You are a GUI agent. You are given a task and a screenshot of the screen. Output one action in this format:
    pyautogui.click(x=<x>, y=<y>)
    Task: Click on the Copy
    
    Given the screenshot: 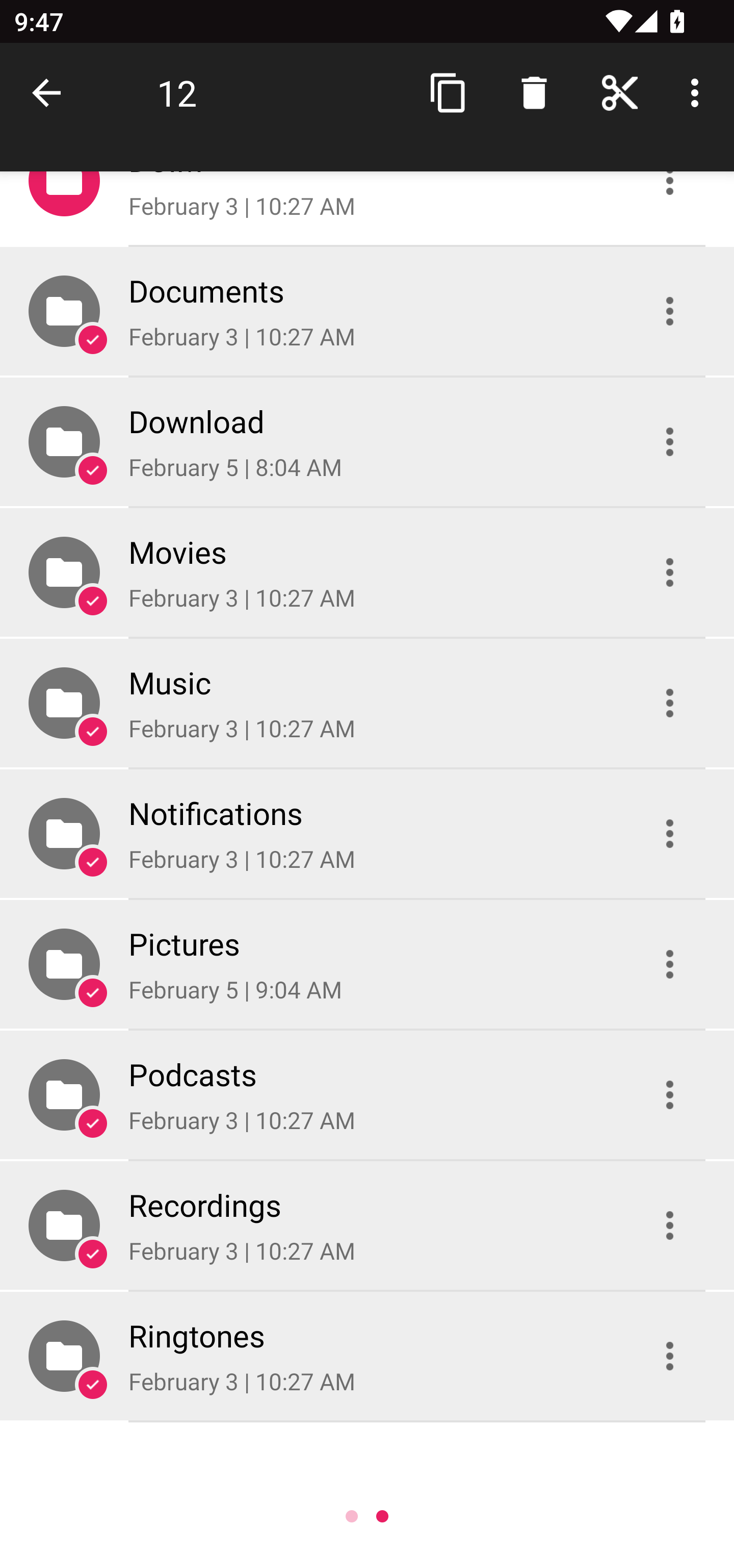 What is the action you would take?
    pyautogui.click(x=449, y=93)
    